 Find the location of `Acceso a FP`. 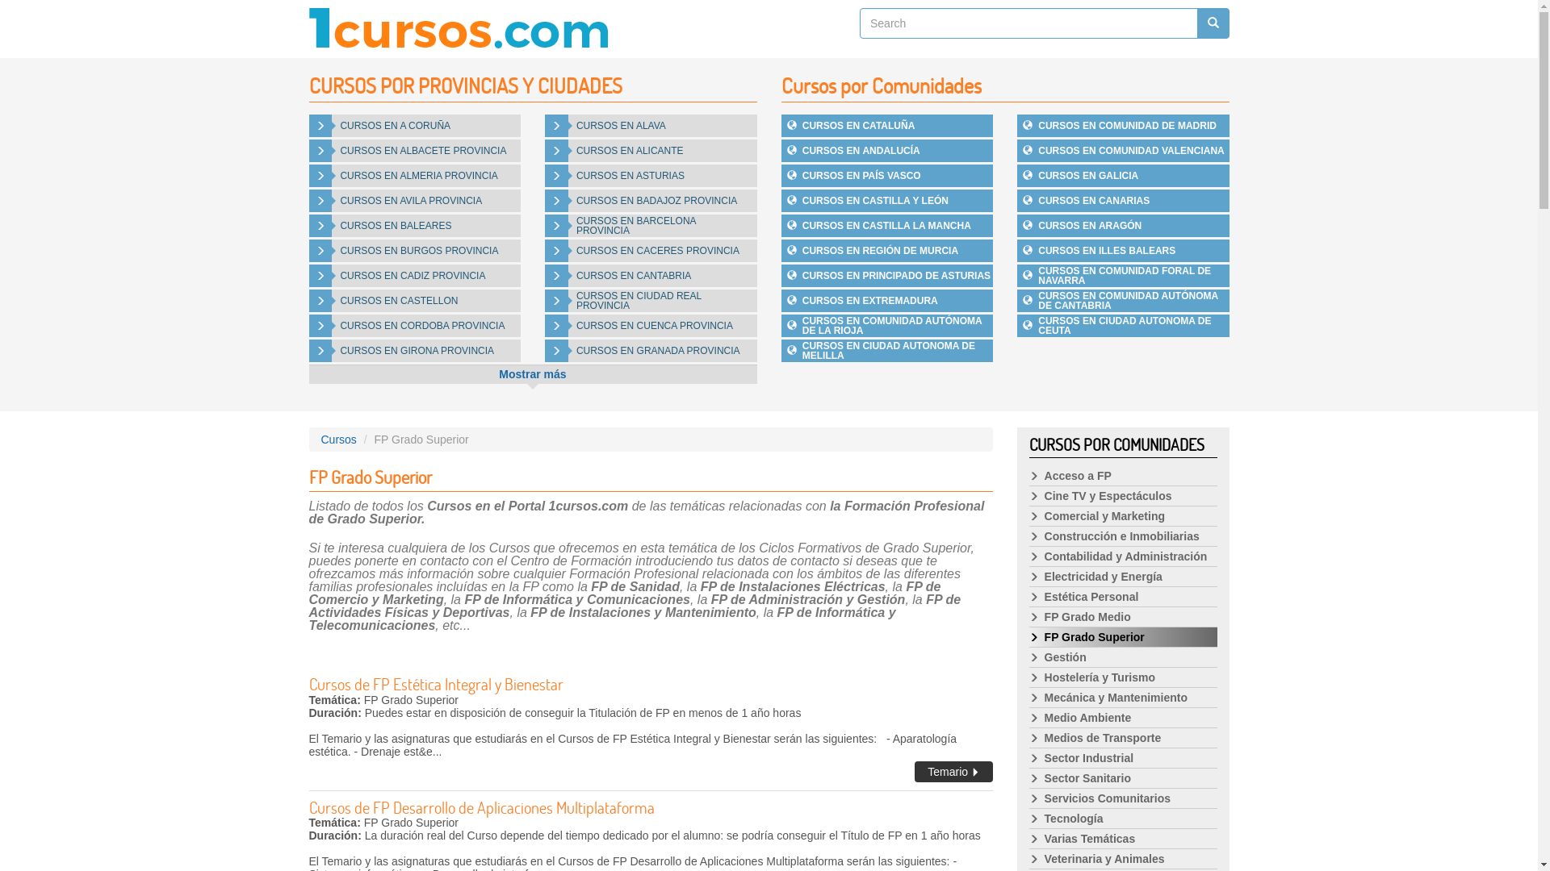

Acceso a FP is located at coordinates (1124, 476).